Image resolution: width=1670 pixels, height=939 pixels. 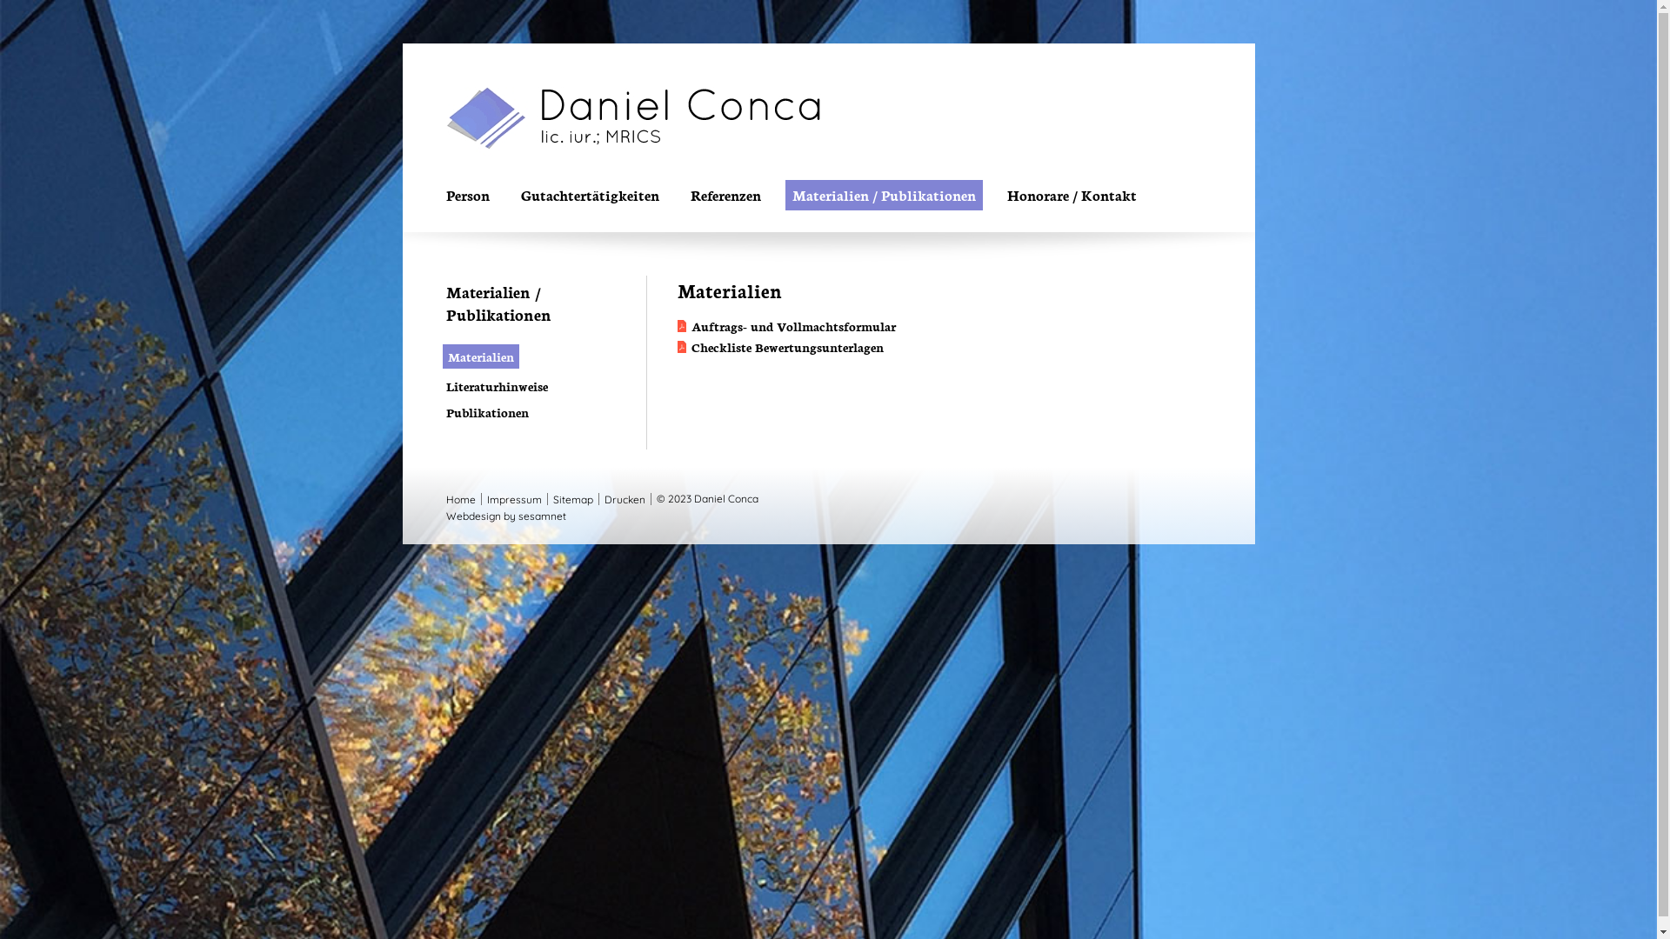 What do you see at coordinates (786, 327) in the screenshot?
I see `Auftrags- und Vollmachtsformular` at bounding box center [786, 327].